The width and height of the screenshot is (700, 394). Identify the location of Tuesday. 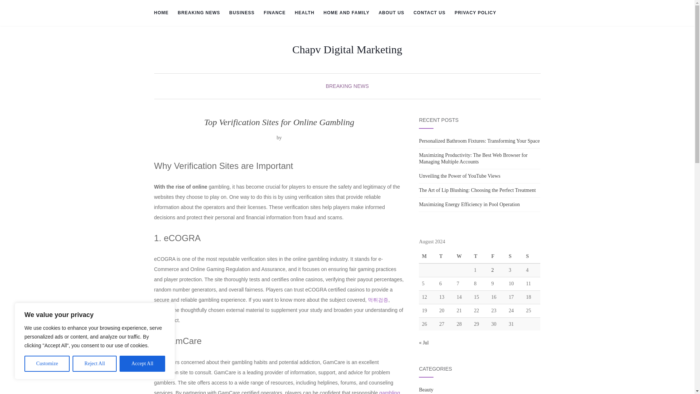
(445, 256).